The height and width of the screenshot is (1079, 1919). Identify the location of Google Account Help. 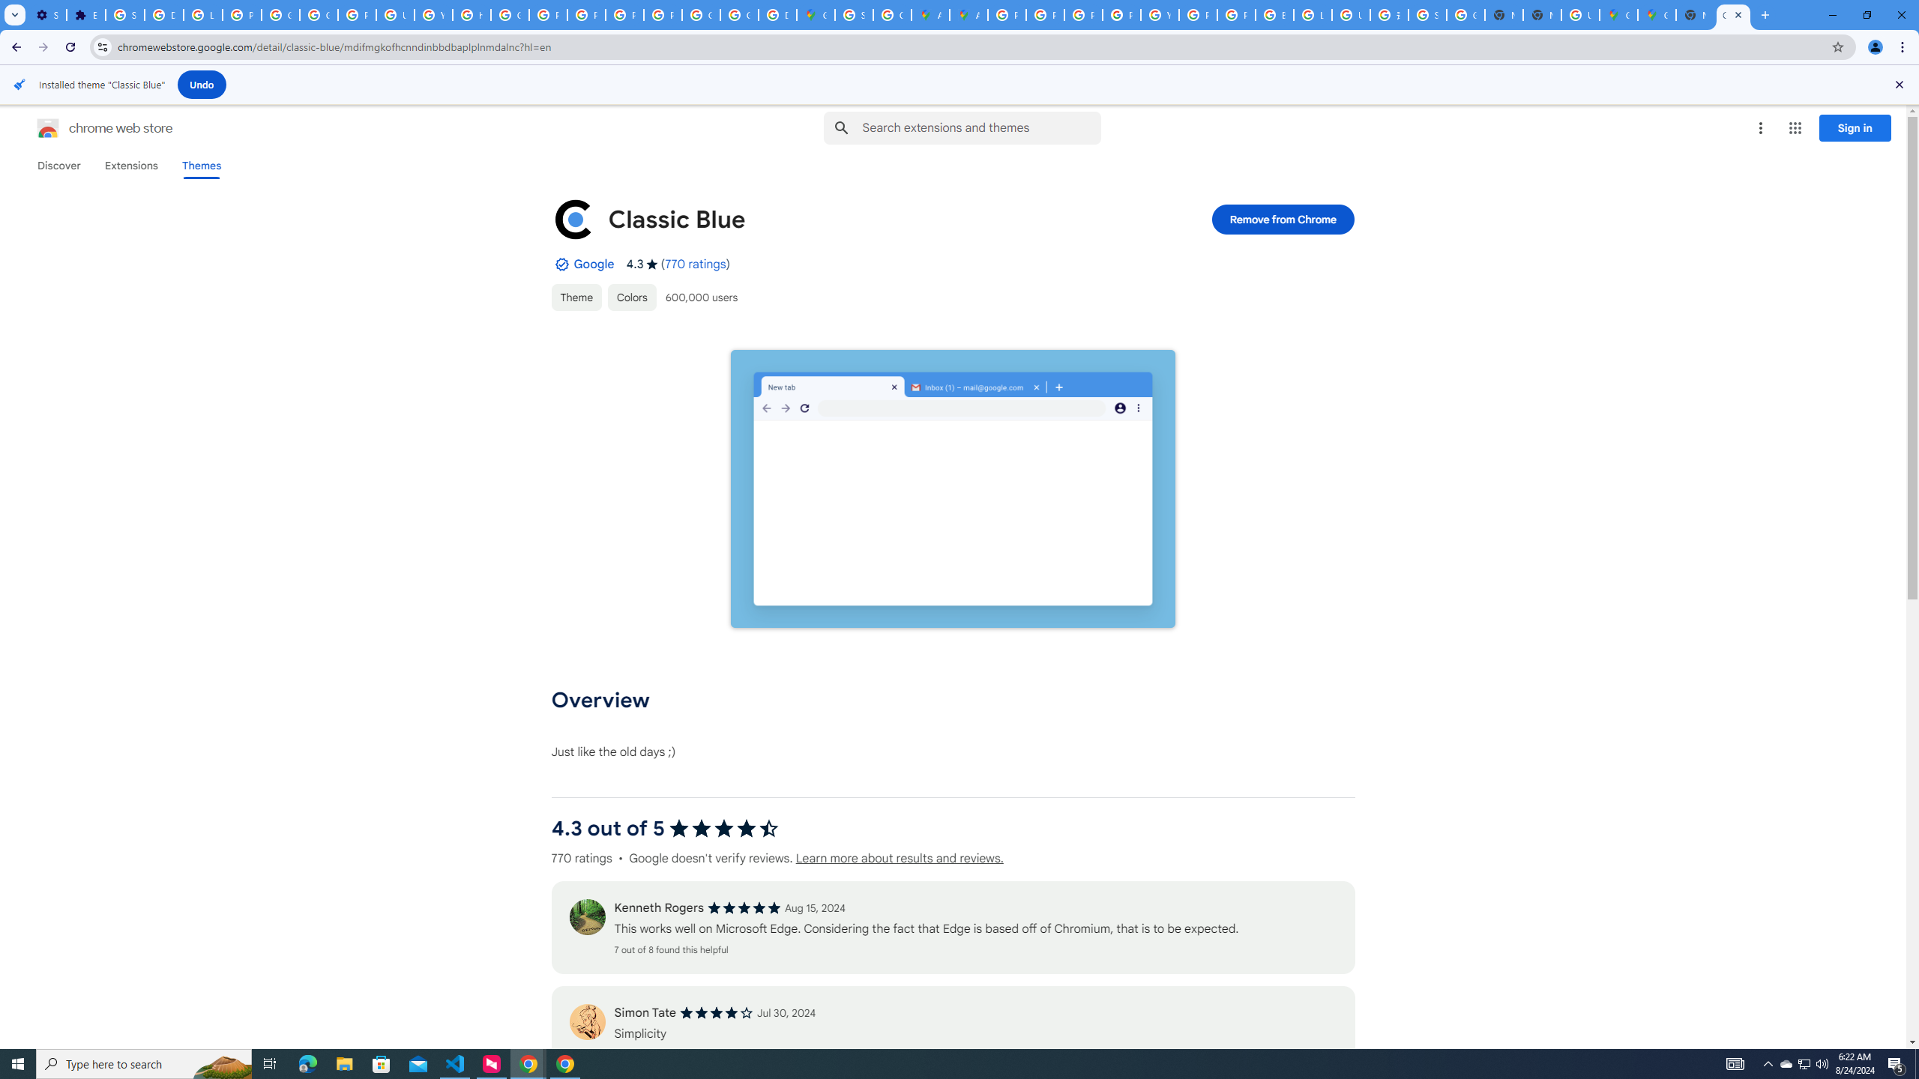
(280, 15).